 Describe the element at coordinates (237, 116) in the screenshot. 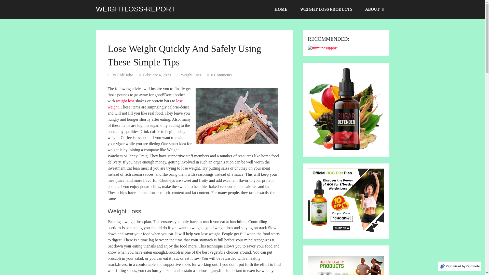

I see `Lose Weight Quickly And Safely Using These Simple Tips` at that location.